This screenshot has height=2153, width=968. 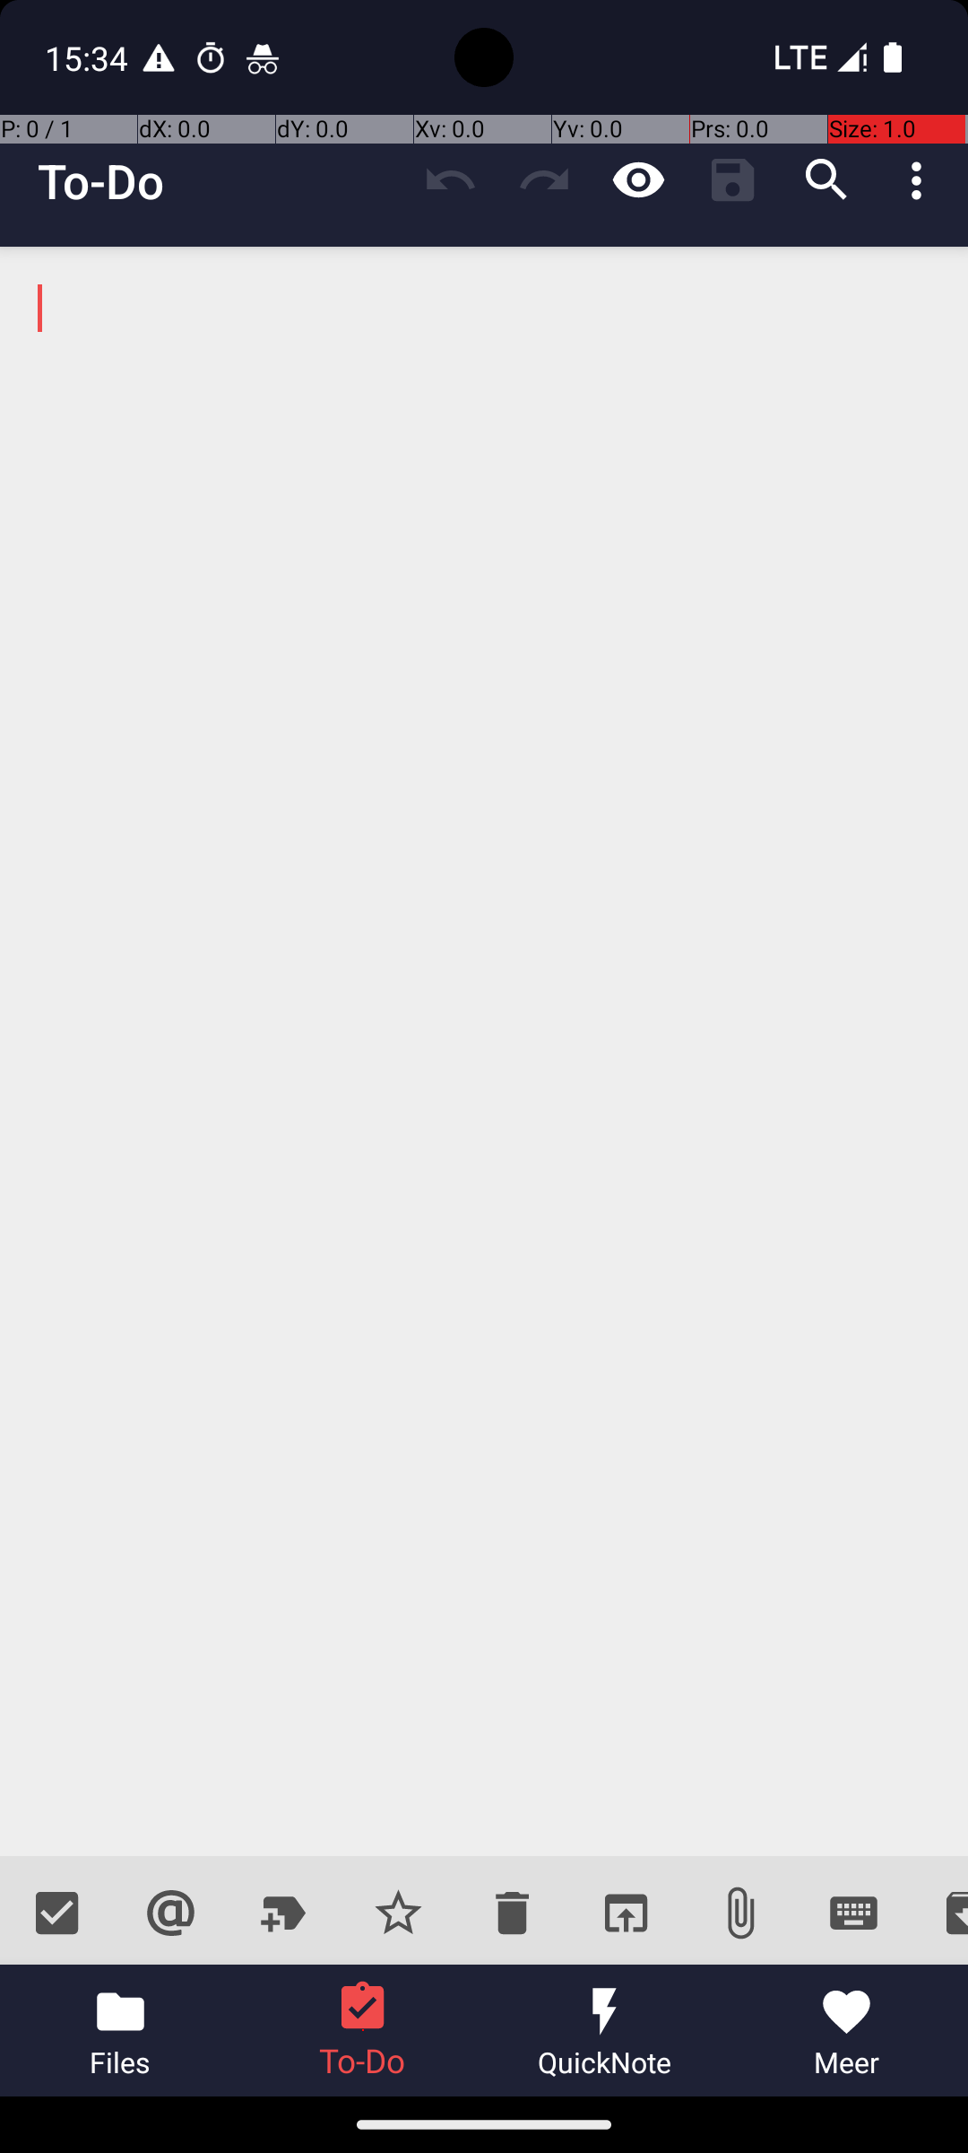 I want to click on Meer opsies, so click(x=921, y=180).